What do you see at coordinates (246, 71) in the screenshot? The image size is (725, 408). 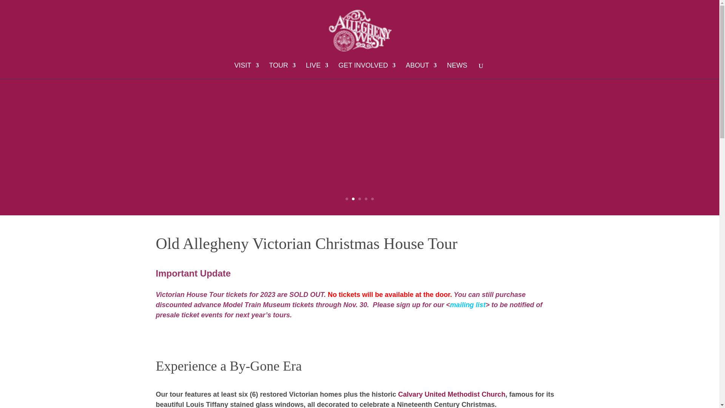 I see `VISIT` at bounding box center [246, 71].